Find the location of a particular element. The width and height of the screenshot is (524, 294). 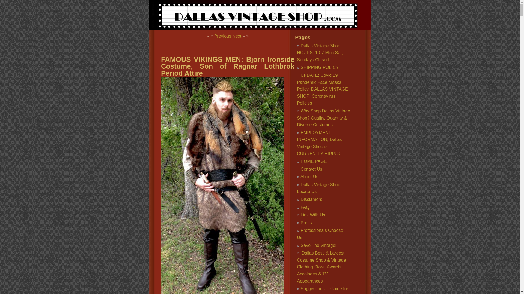

Dallas Vintage Shop: Locate Us is located at coordinates (319, 188).